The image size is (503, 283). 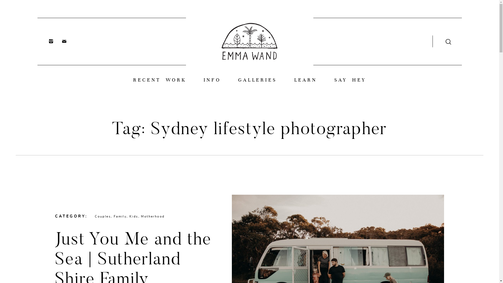 I want to click on GALLERIES, so click(x=258, y=80).